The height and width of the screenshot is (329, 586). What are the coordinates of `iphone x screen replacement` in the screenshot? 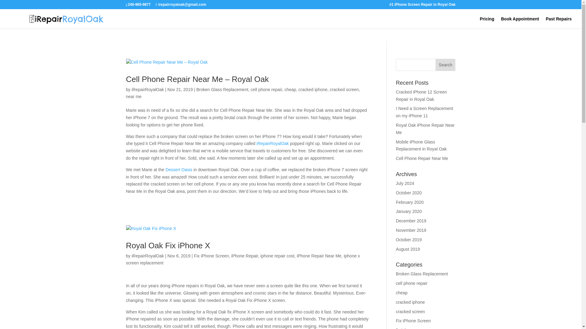 It's located at (243, 259).